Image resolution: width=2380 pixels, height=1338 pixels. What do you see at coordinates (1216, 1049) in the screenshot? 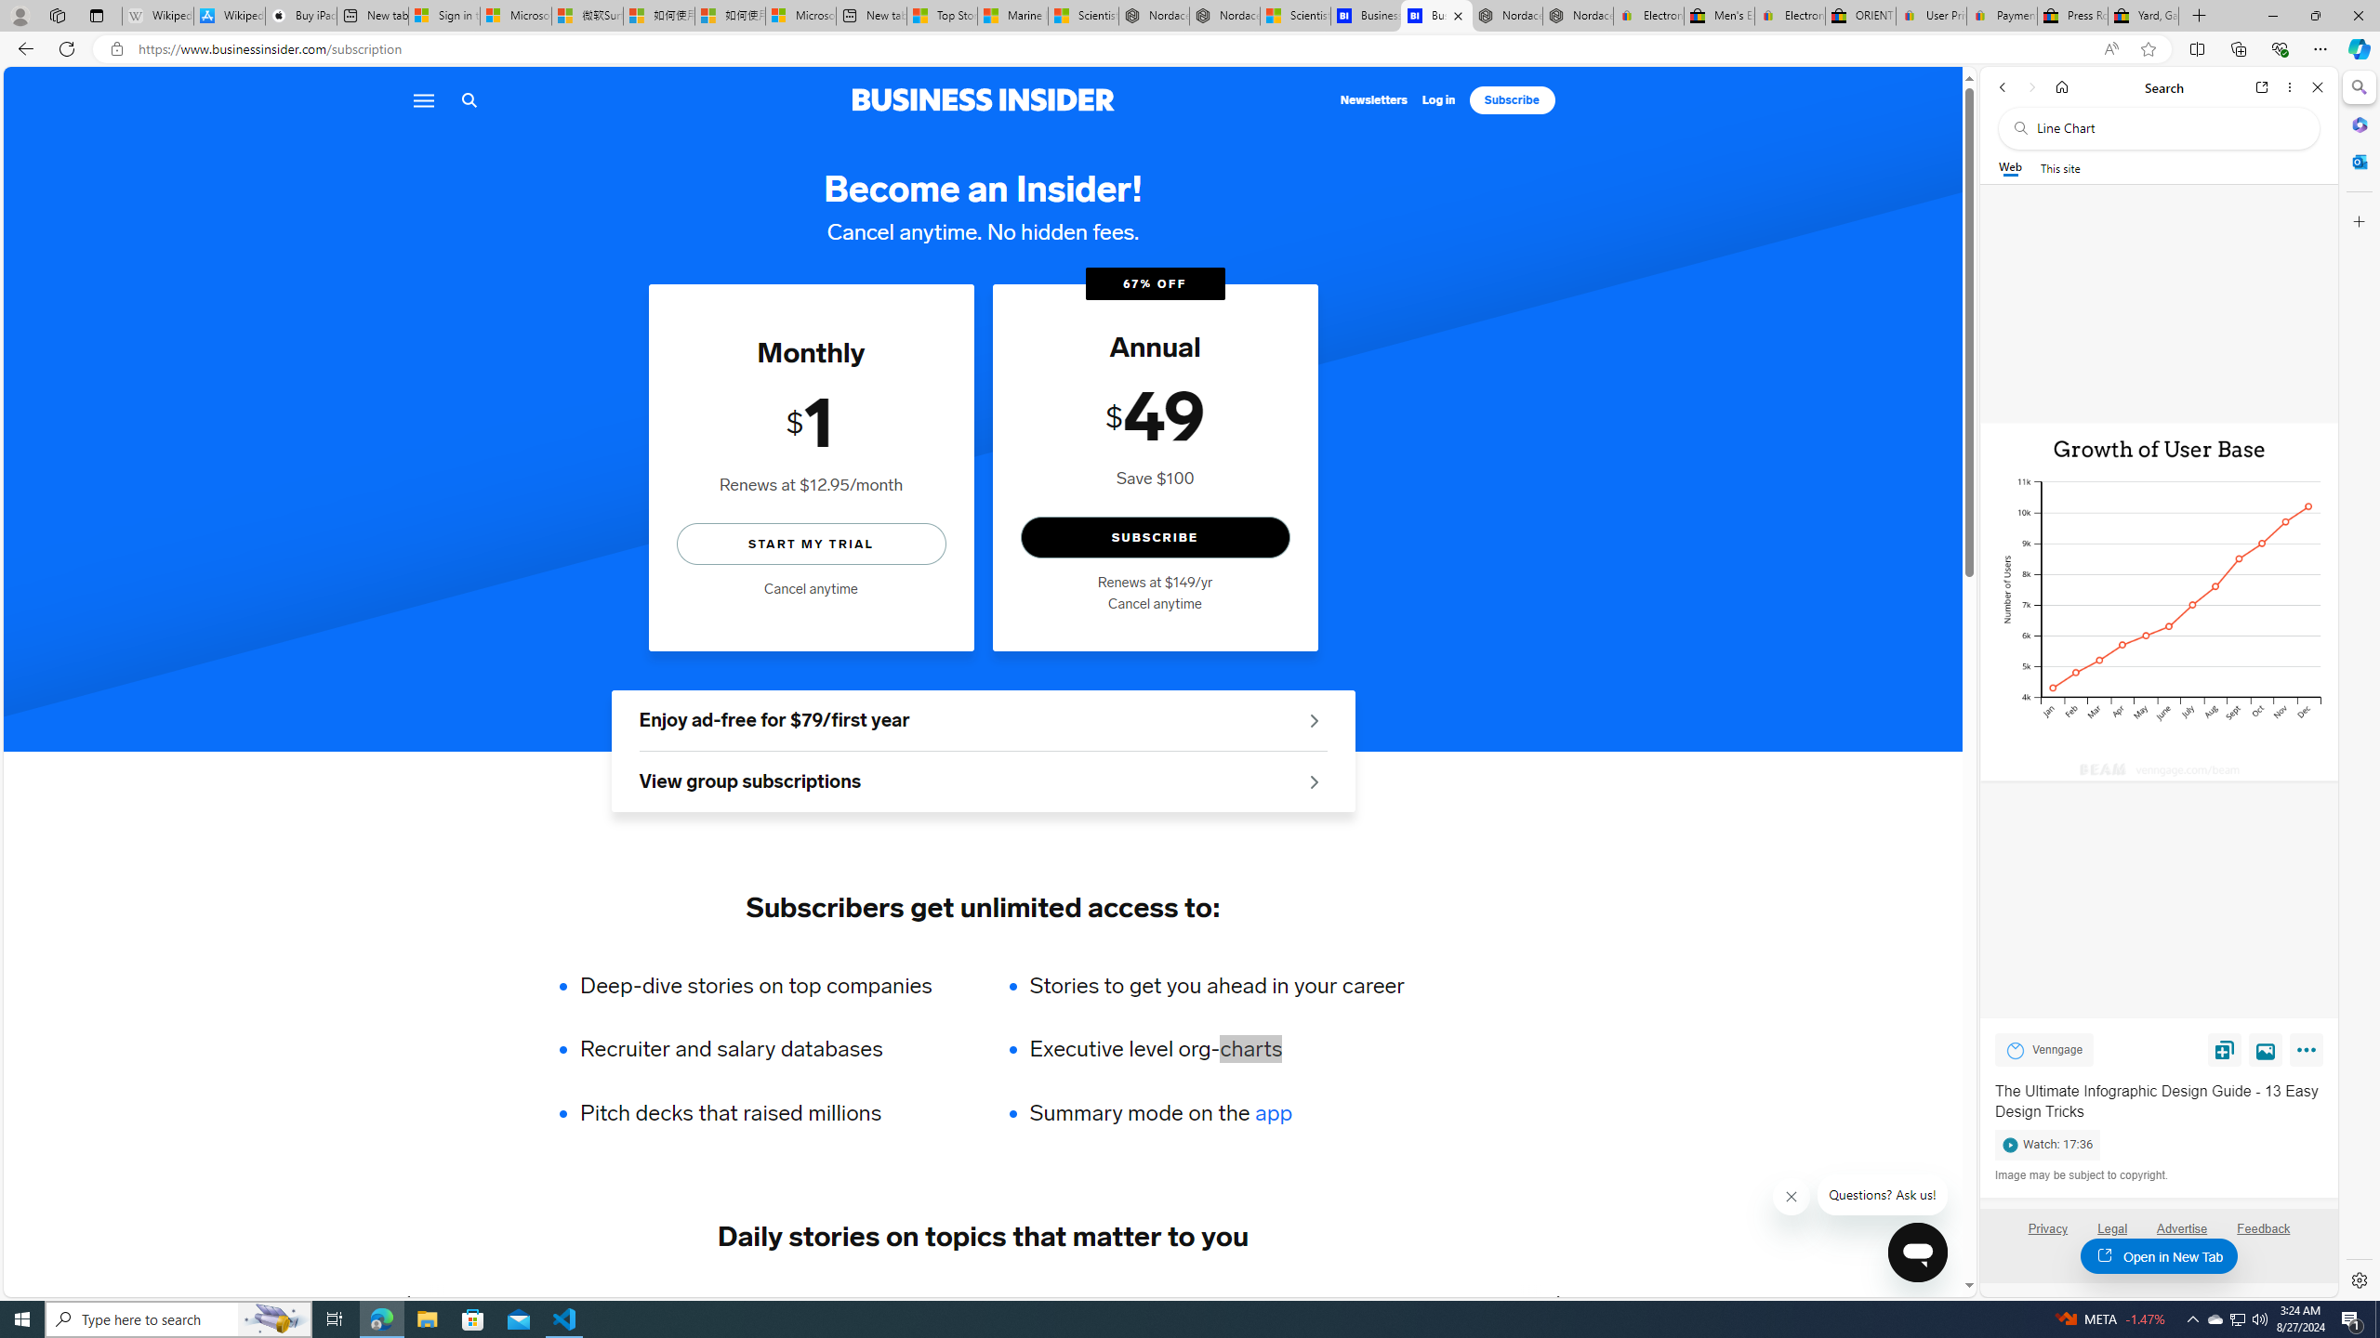
I see `Executive level org-charts` at bounding box center [1216, 1049].